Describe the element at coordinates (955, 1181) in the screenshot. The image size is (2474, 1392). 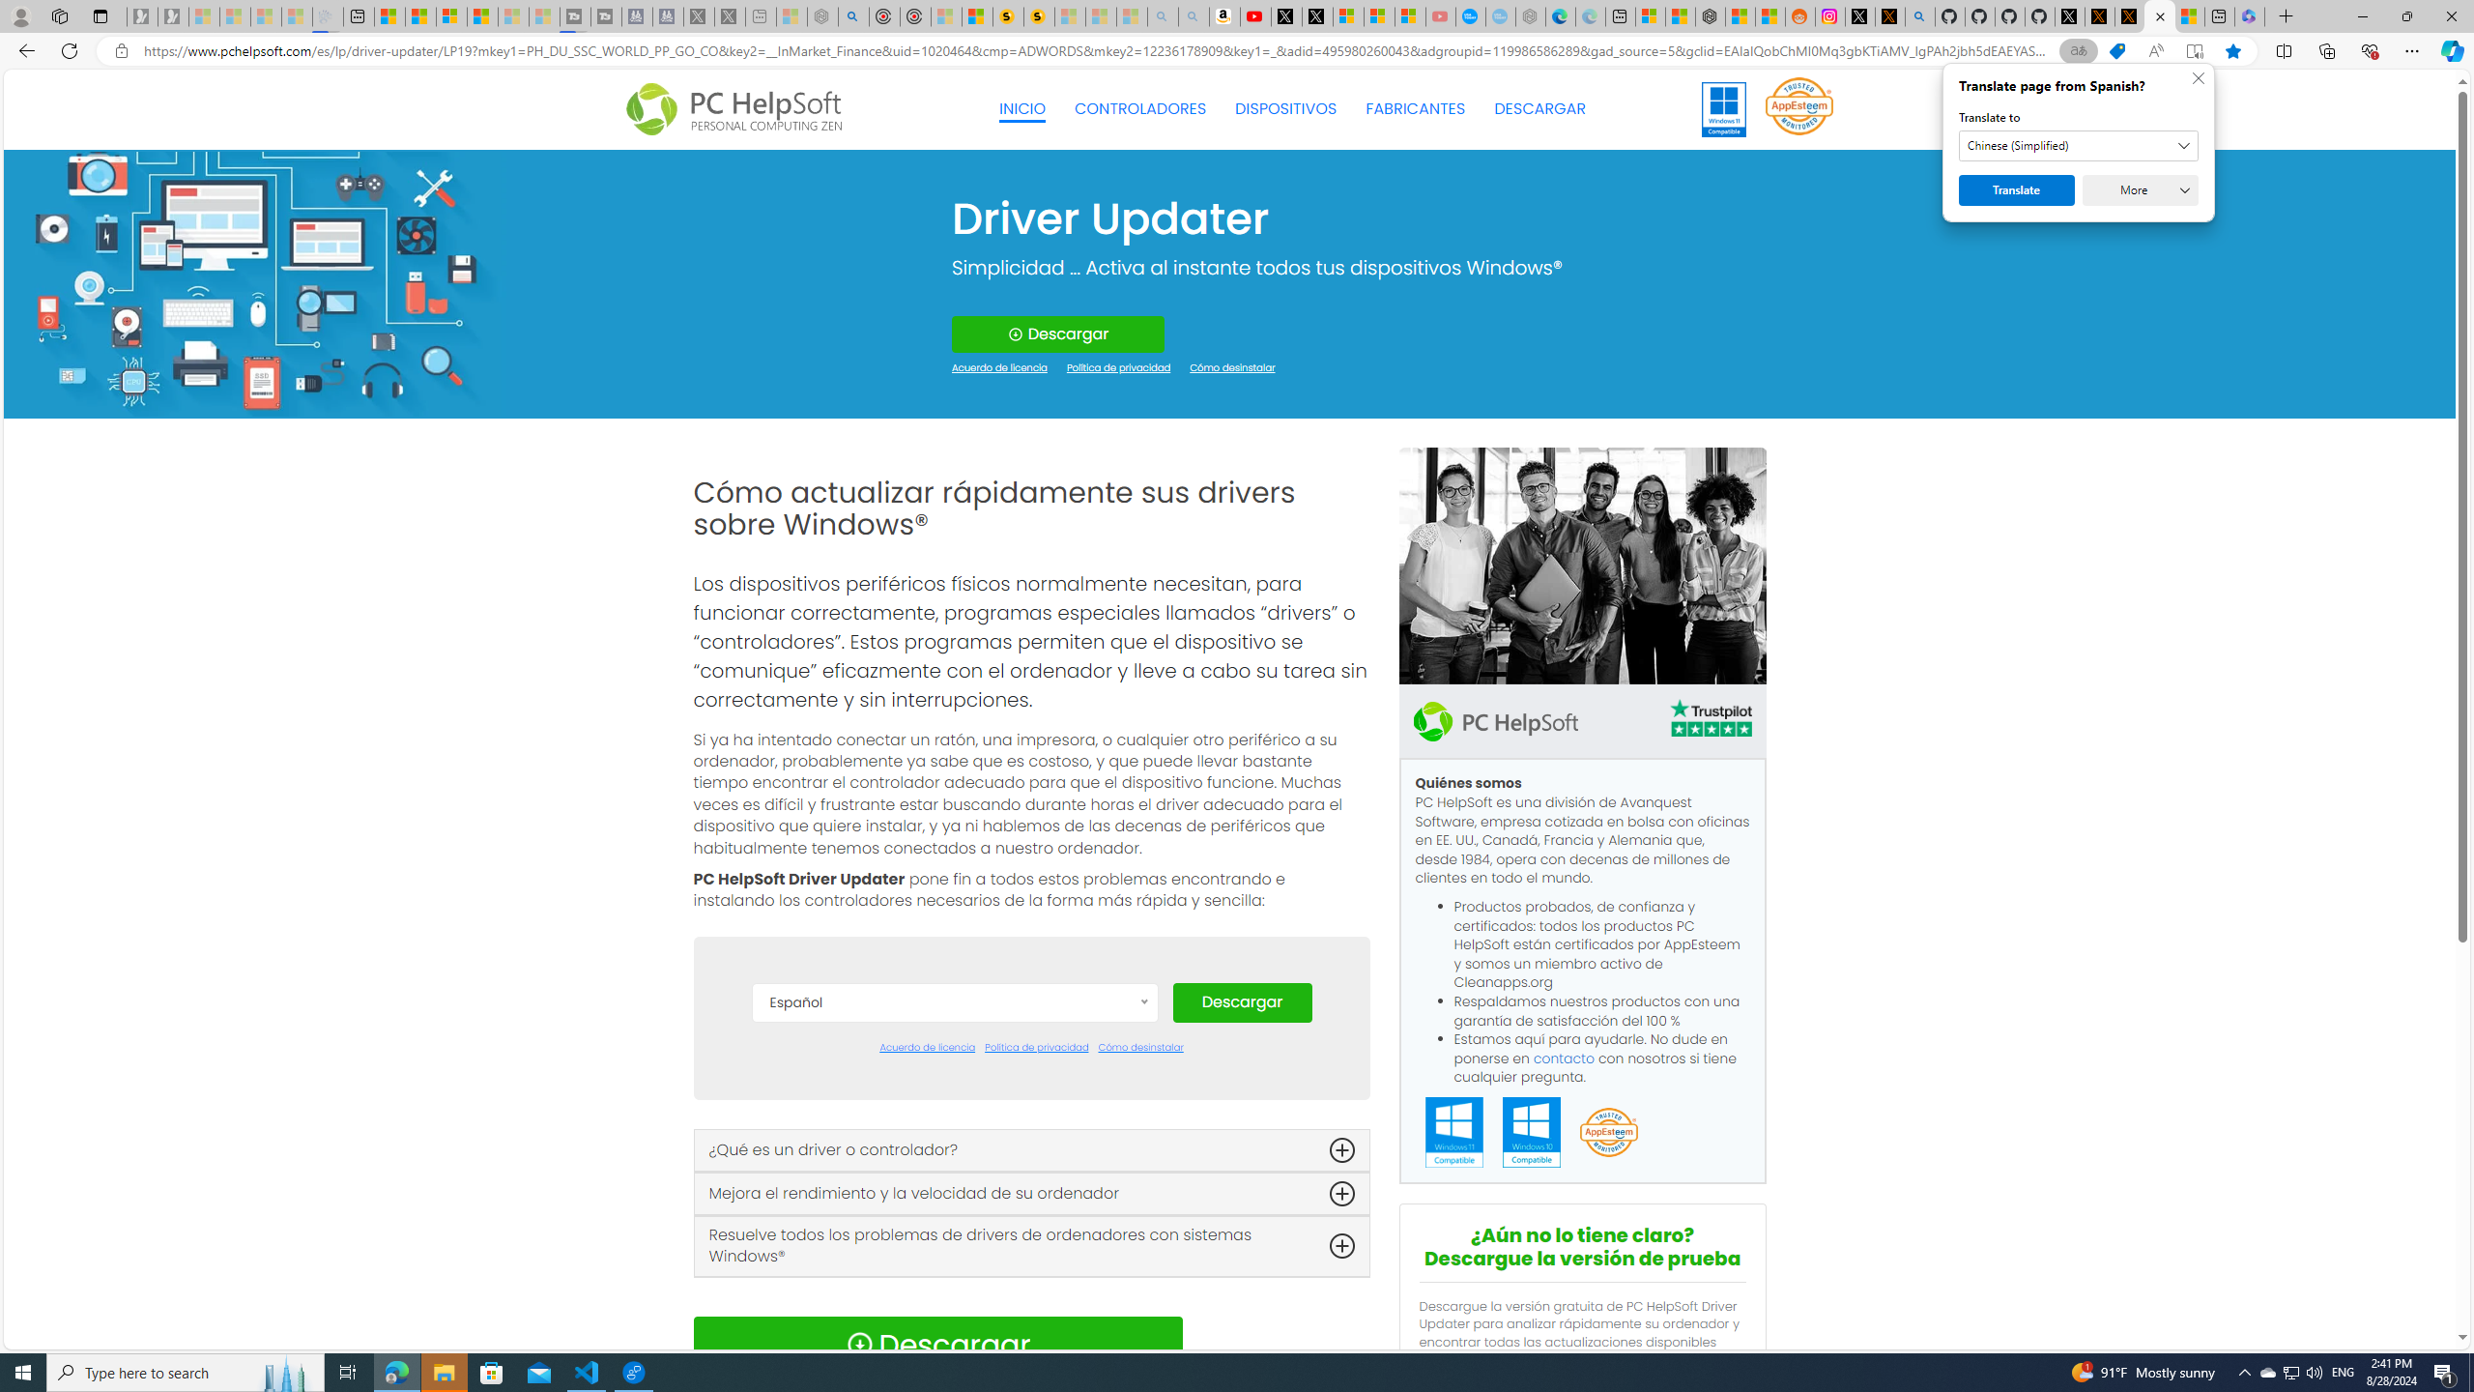
I see `English` at that location.